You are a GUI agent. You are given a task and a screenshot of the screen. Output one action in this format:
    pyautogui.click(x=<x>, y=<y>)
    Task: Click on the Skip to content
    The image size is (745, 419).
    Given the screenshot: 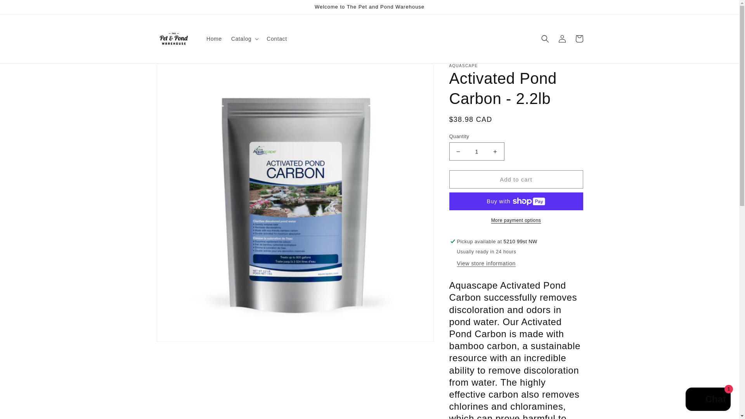 What is the action you would take?
    pyautogui.click(x=23, y=9)
    